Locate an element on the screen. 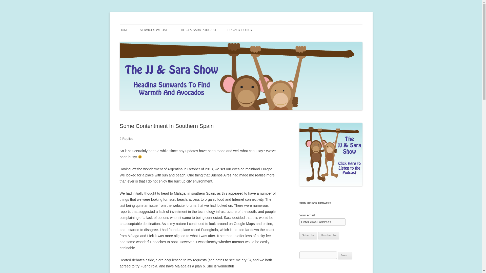 This screenshot has width=486, height=273. Unsubscribe is located at coordinates (329, 236).